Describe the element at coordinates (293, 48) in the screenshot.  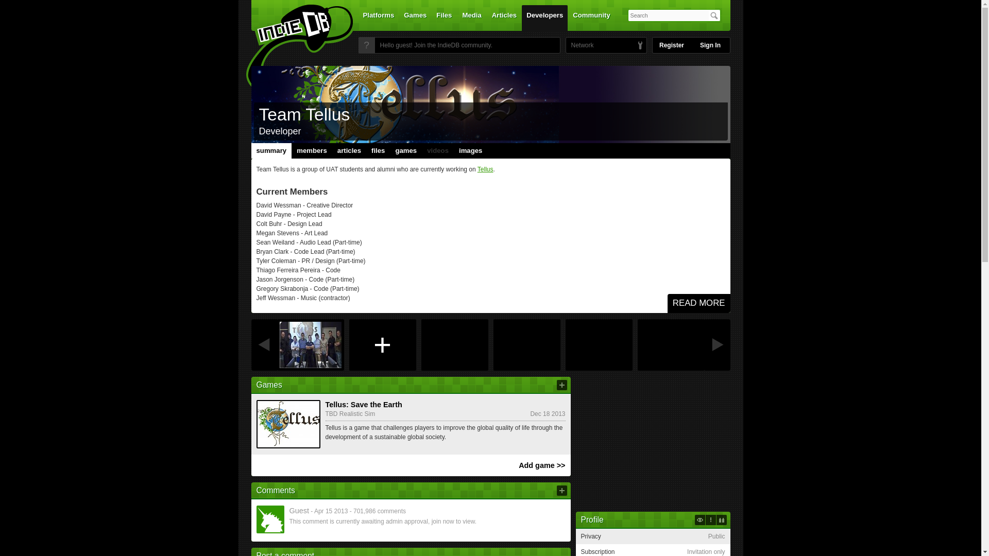
I see `Home` at that location.